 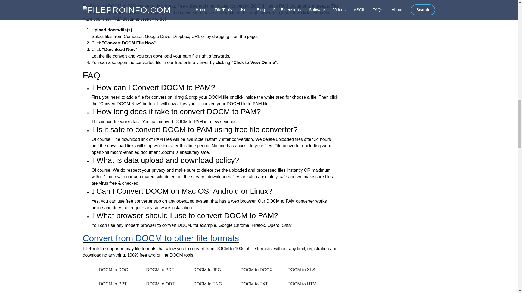 What do you see at coordinates (305, 270) in the screenshot?
I see `DOCM to XLS` at bounding box center [305, 270].